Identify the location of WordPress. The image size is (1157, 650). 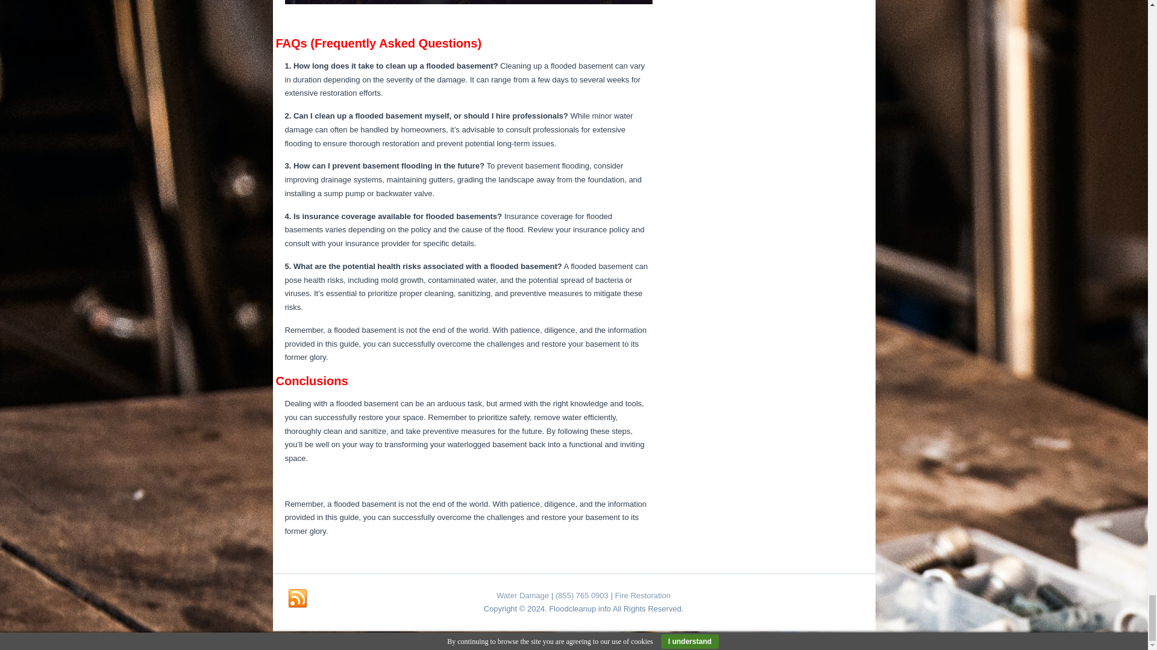
(538, 640).